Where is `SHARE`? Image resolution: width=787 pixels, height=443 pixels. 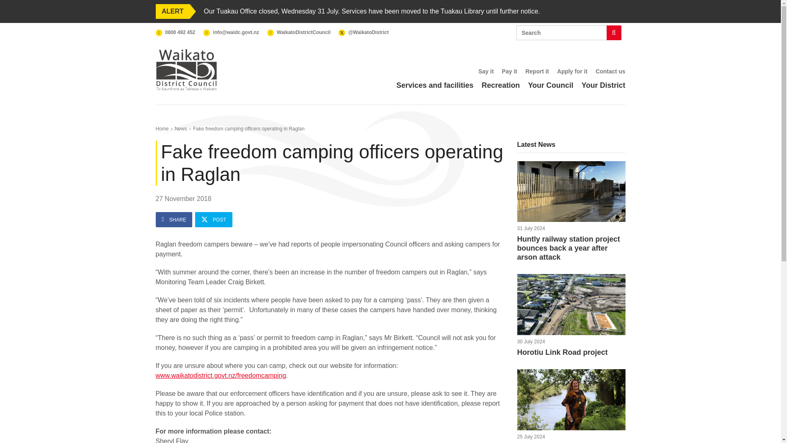 SHARE is located at coordinates (174, 220).